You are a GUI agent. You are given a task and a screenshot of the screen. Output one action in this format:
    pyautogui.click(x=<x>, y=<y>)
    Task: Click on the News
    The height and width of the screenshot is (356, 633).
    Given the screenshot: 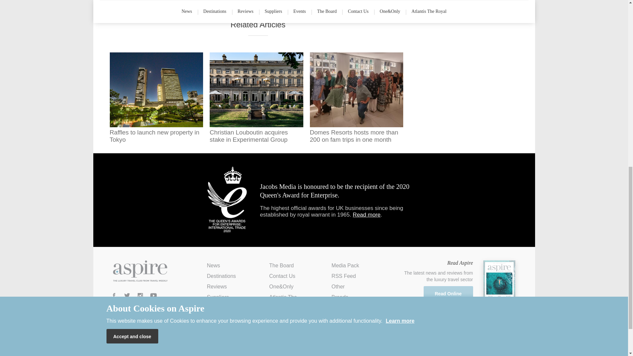 What is the action you would take?
    pyautogui.click(x=214, y=266)
    